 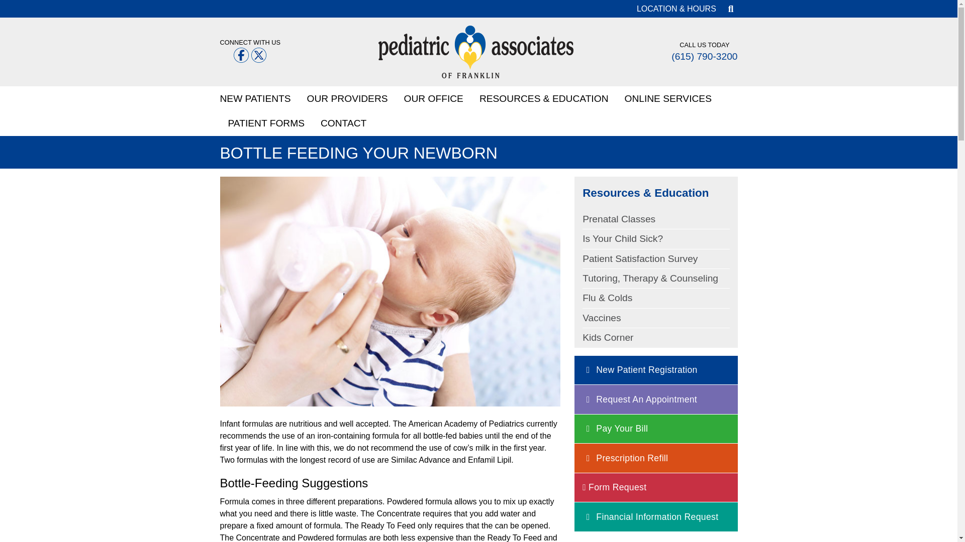 I want to click on Form Request, so click(x=614, y=487).